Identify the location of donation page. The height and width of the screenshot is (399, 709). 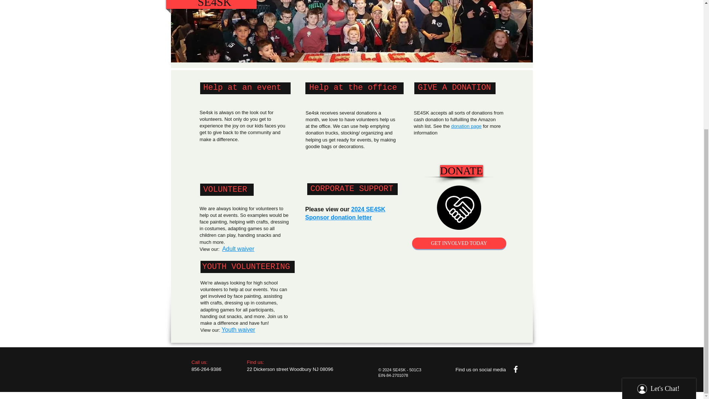
(466, 126).